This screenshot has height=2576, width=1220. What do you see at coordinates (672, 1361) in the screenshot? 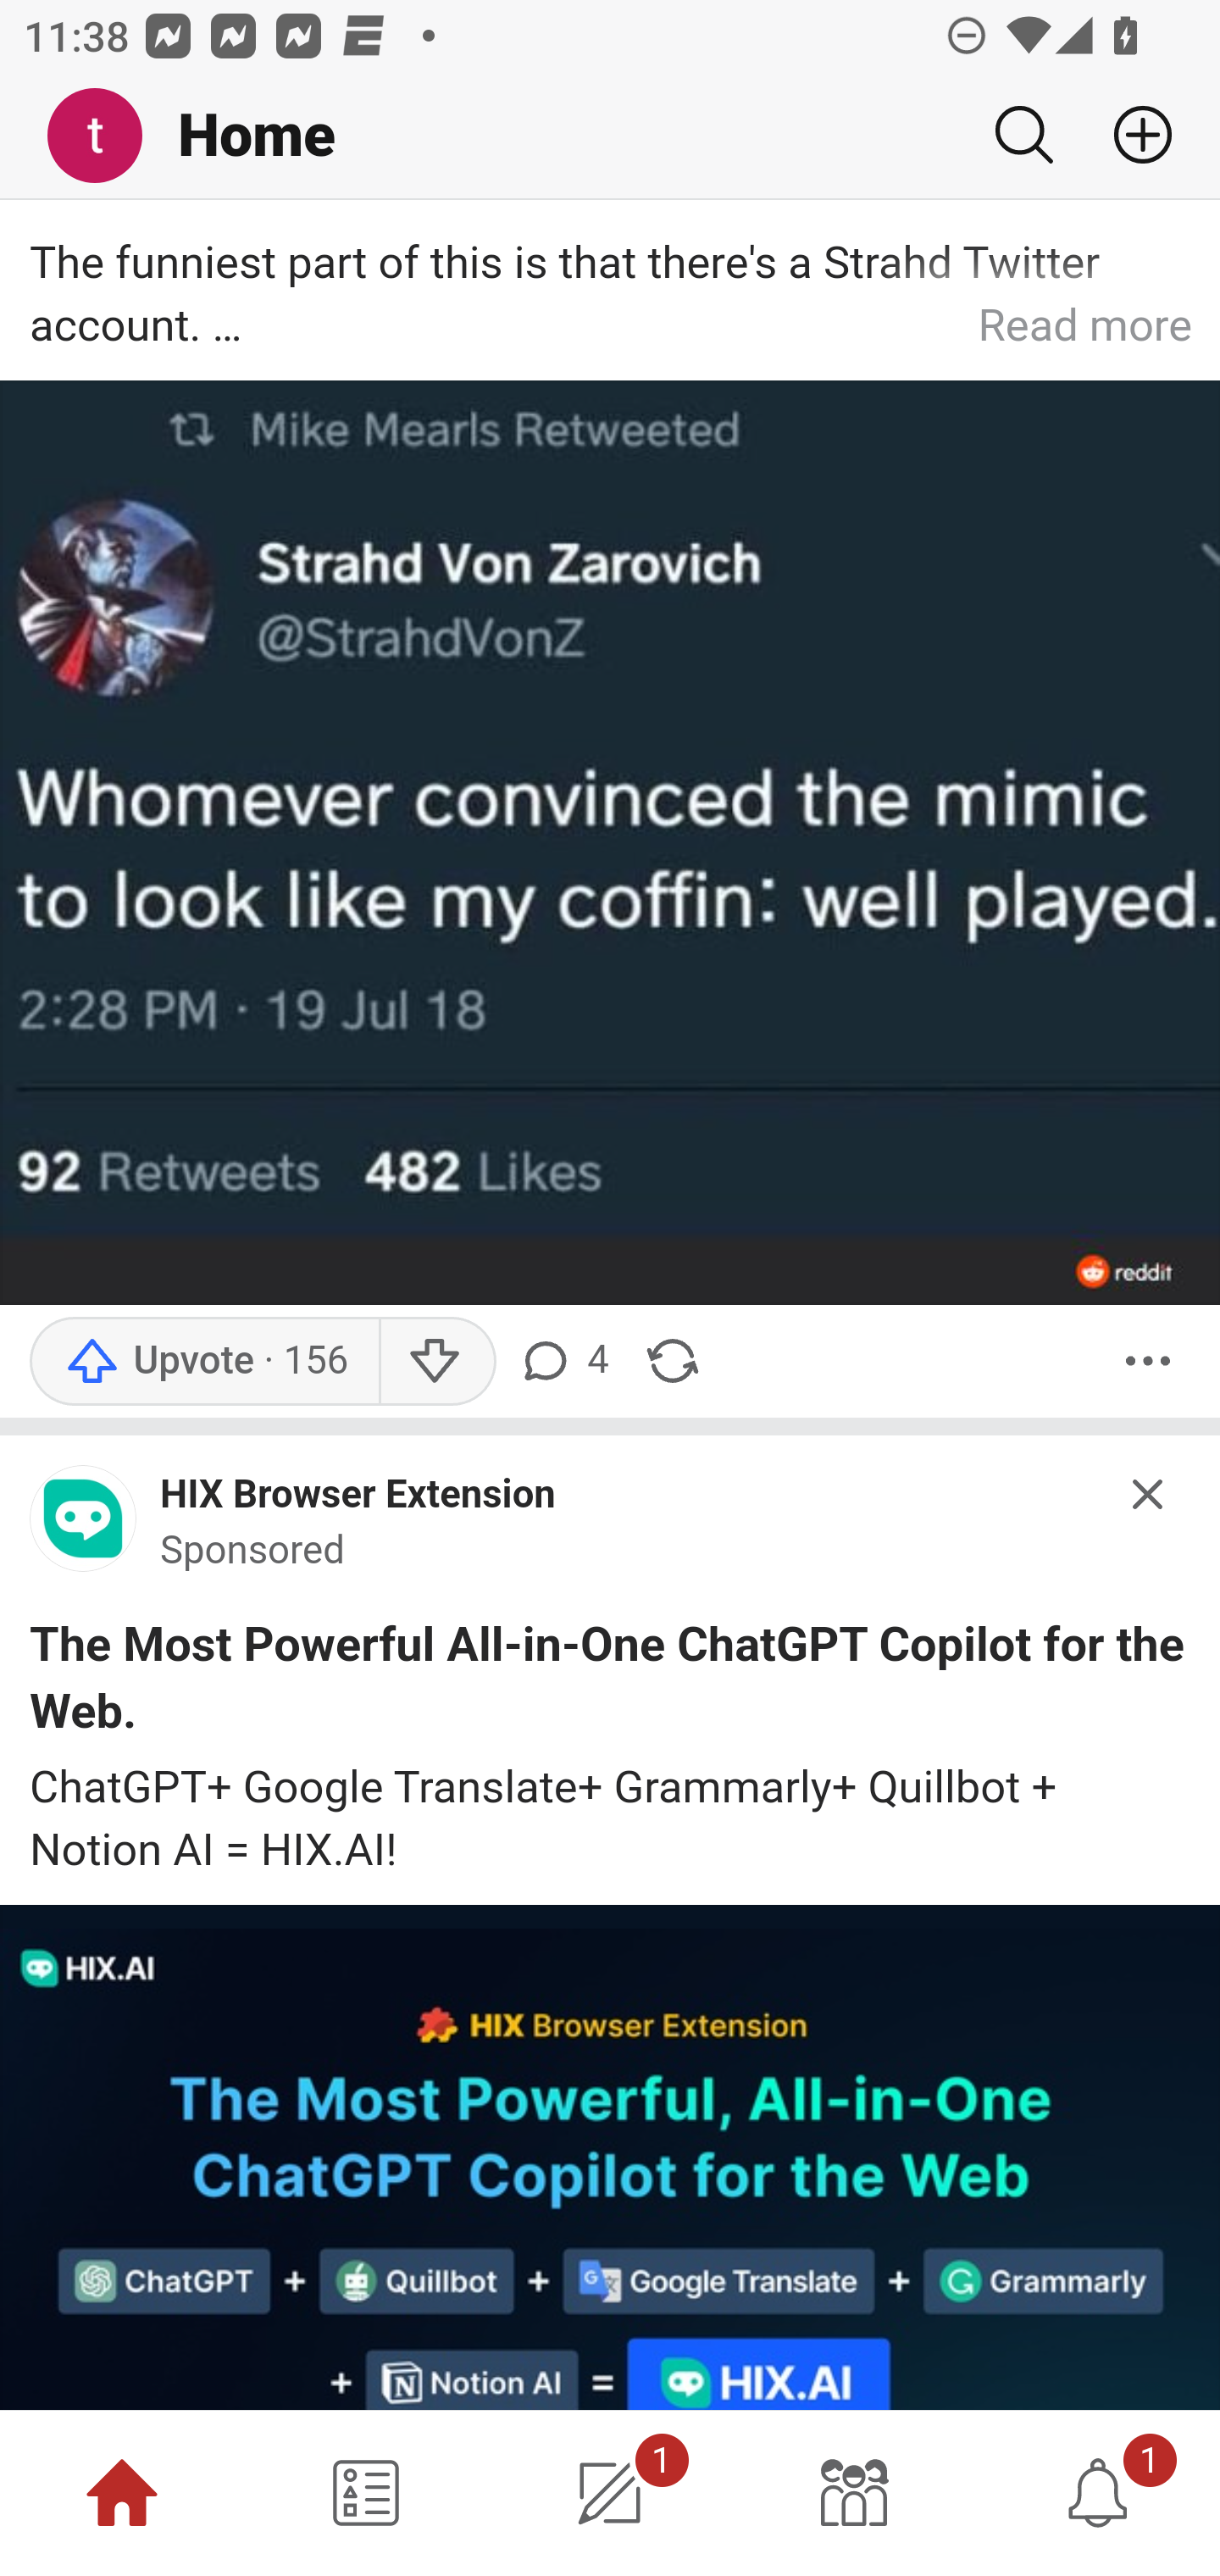
I see `Share` at bounding box center [672, 1361].